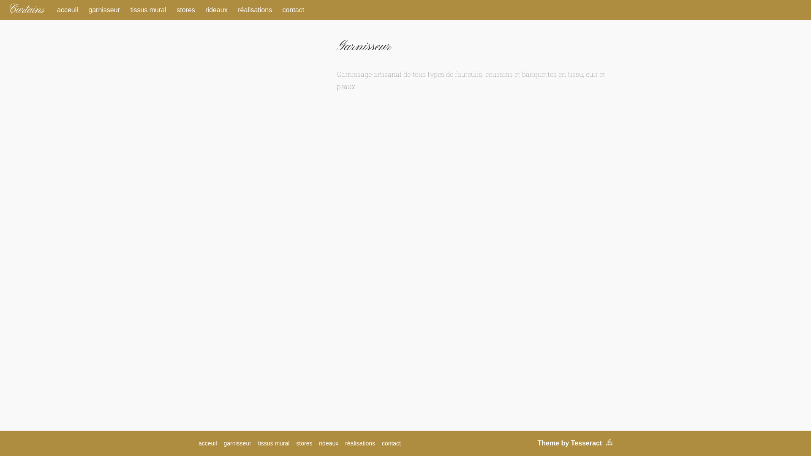  Describe the element at coordinates (26, 10) in the screenshot. I see `Curtains` at that location.